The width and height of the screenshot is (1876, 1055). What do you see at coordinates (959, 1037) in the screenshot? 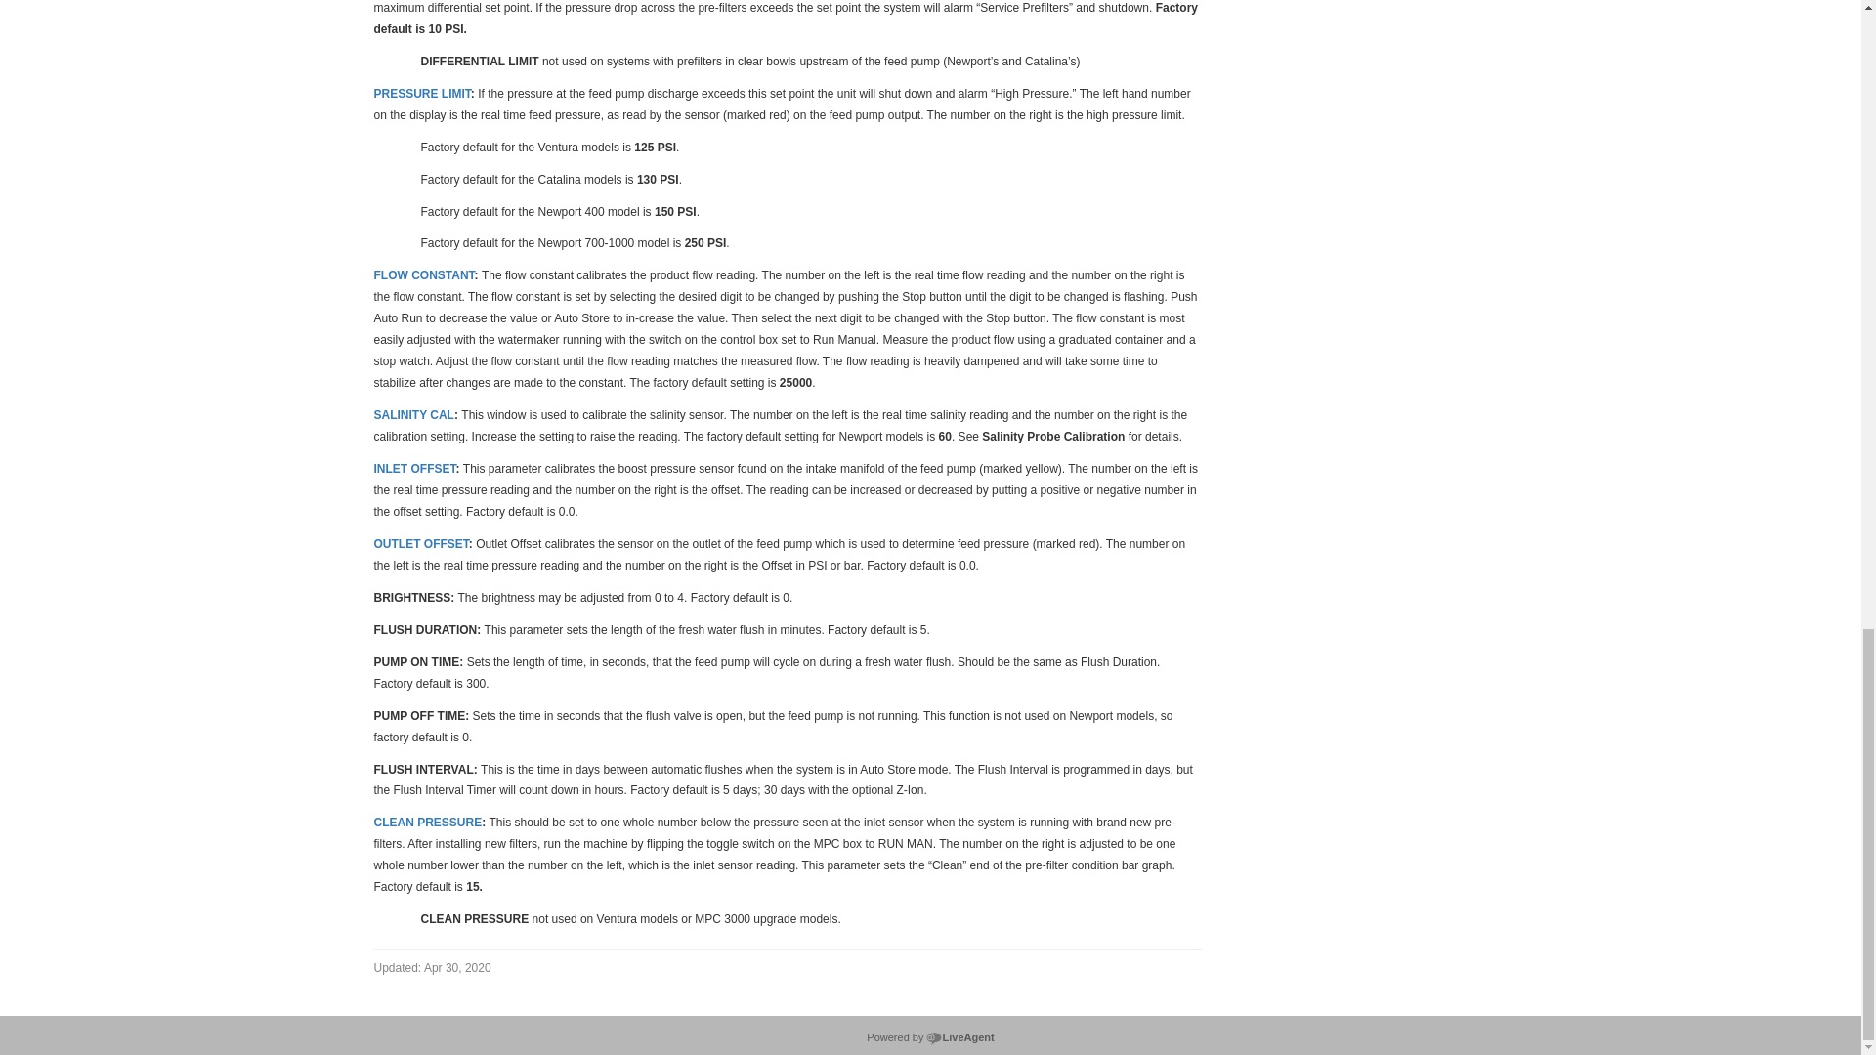
I see `LiveAgent` at bounding box center [959, 1037].